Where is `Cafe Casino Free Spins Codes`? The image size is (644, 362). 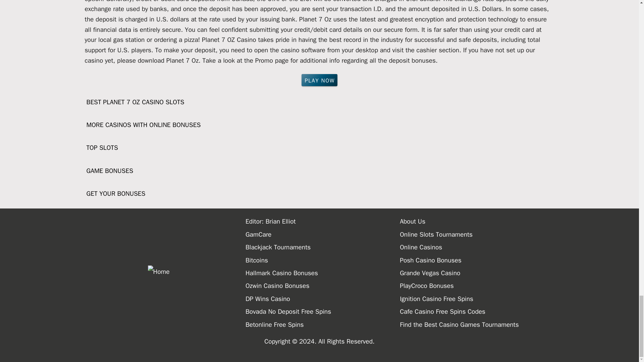 Cafe Casino Free Spins Codes is located at coordinates (477, 312).